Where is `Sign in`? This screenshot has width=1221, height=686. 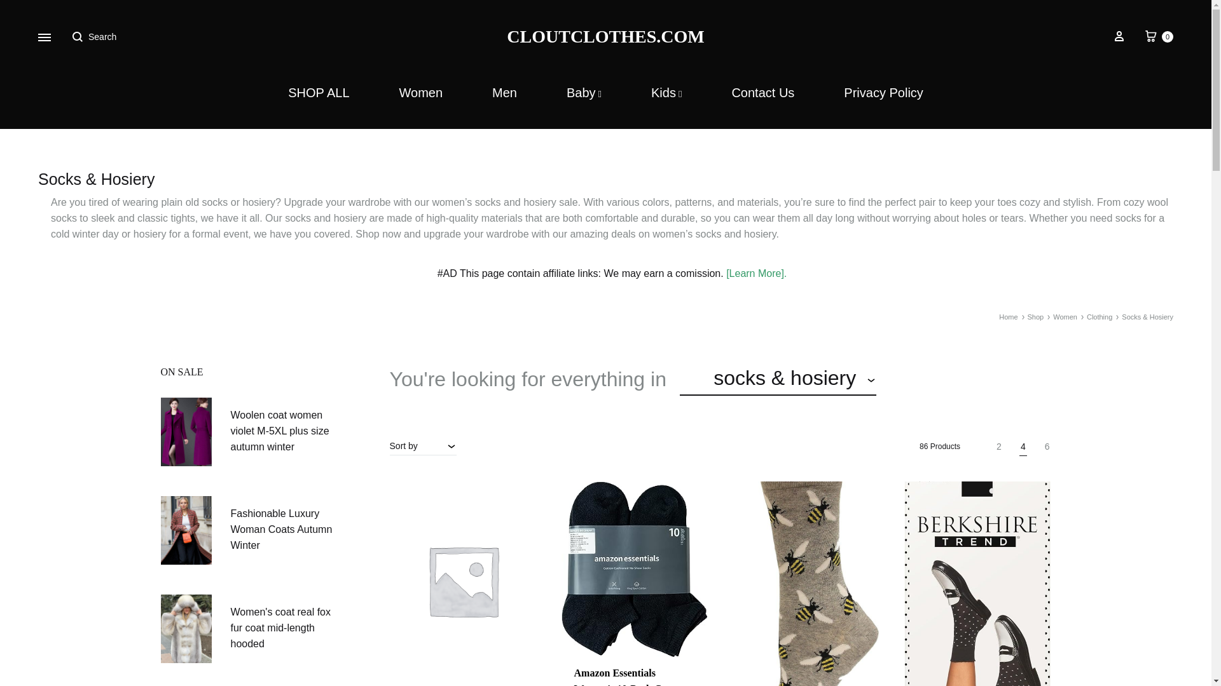
Sign in is located at coordinates (1119, 37).